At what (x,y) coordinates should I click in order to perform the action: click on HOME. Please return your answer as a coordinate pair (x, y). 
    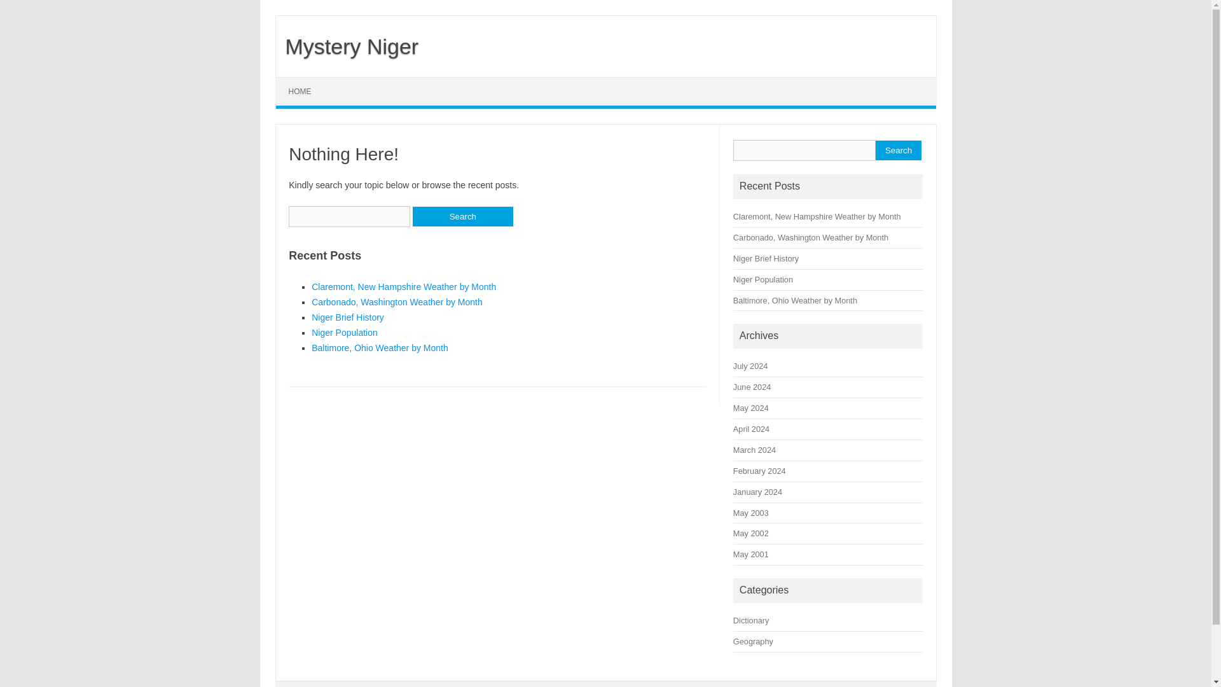
    Looking at the image, I should click on (300, 92).